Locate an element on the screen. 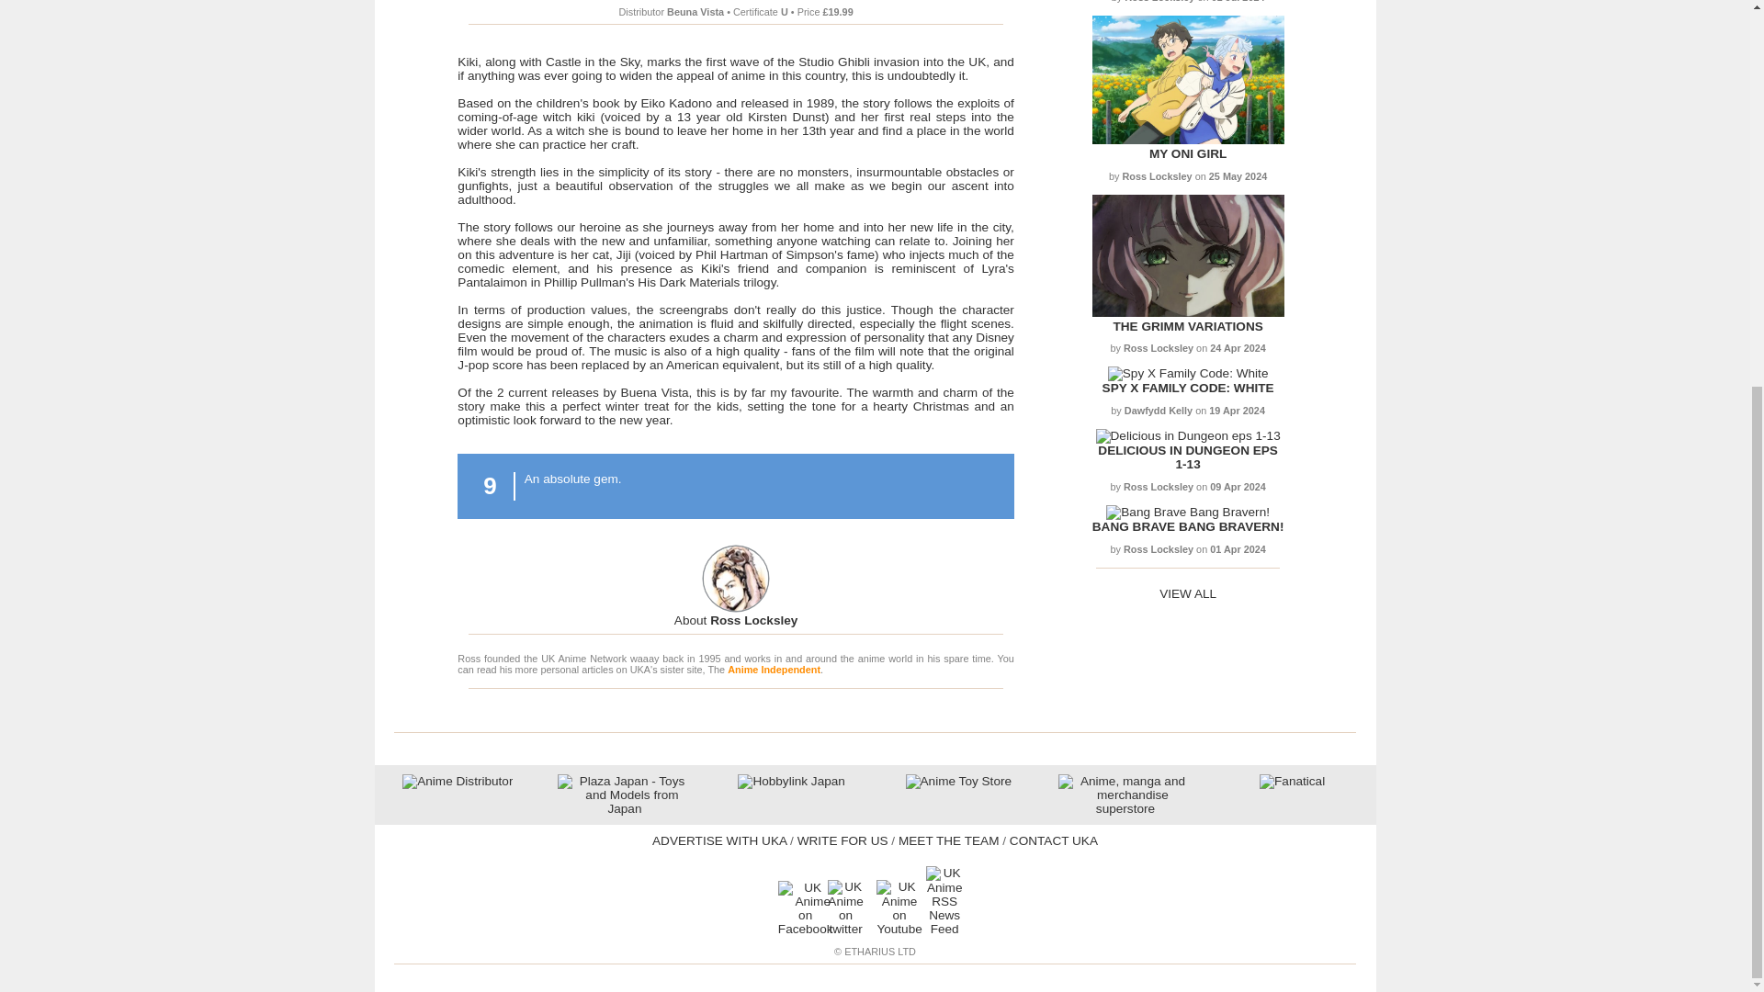 The height and width of the screenshot is (992, 1764). The Anime Independent is located at coordinates (774, 669).